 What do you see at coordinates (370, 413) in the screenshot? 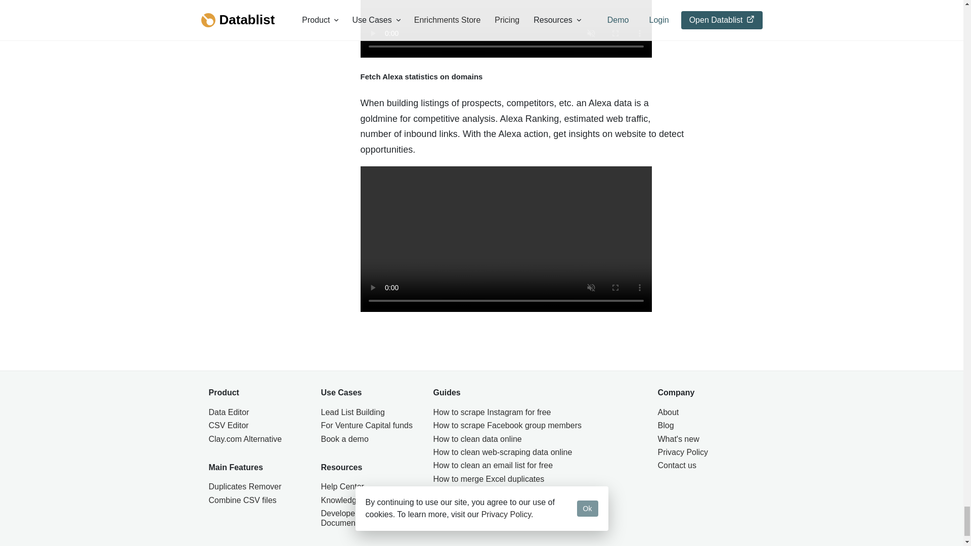
I see `Lead List Building` at bounding box center [370, 413].